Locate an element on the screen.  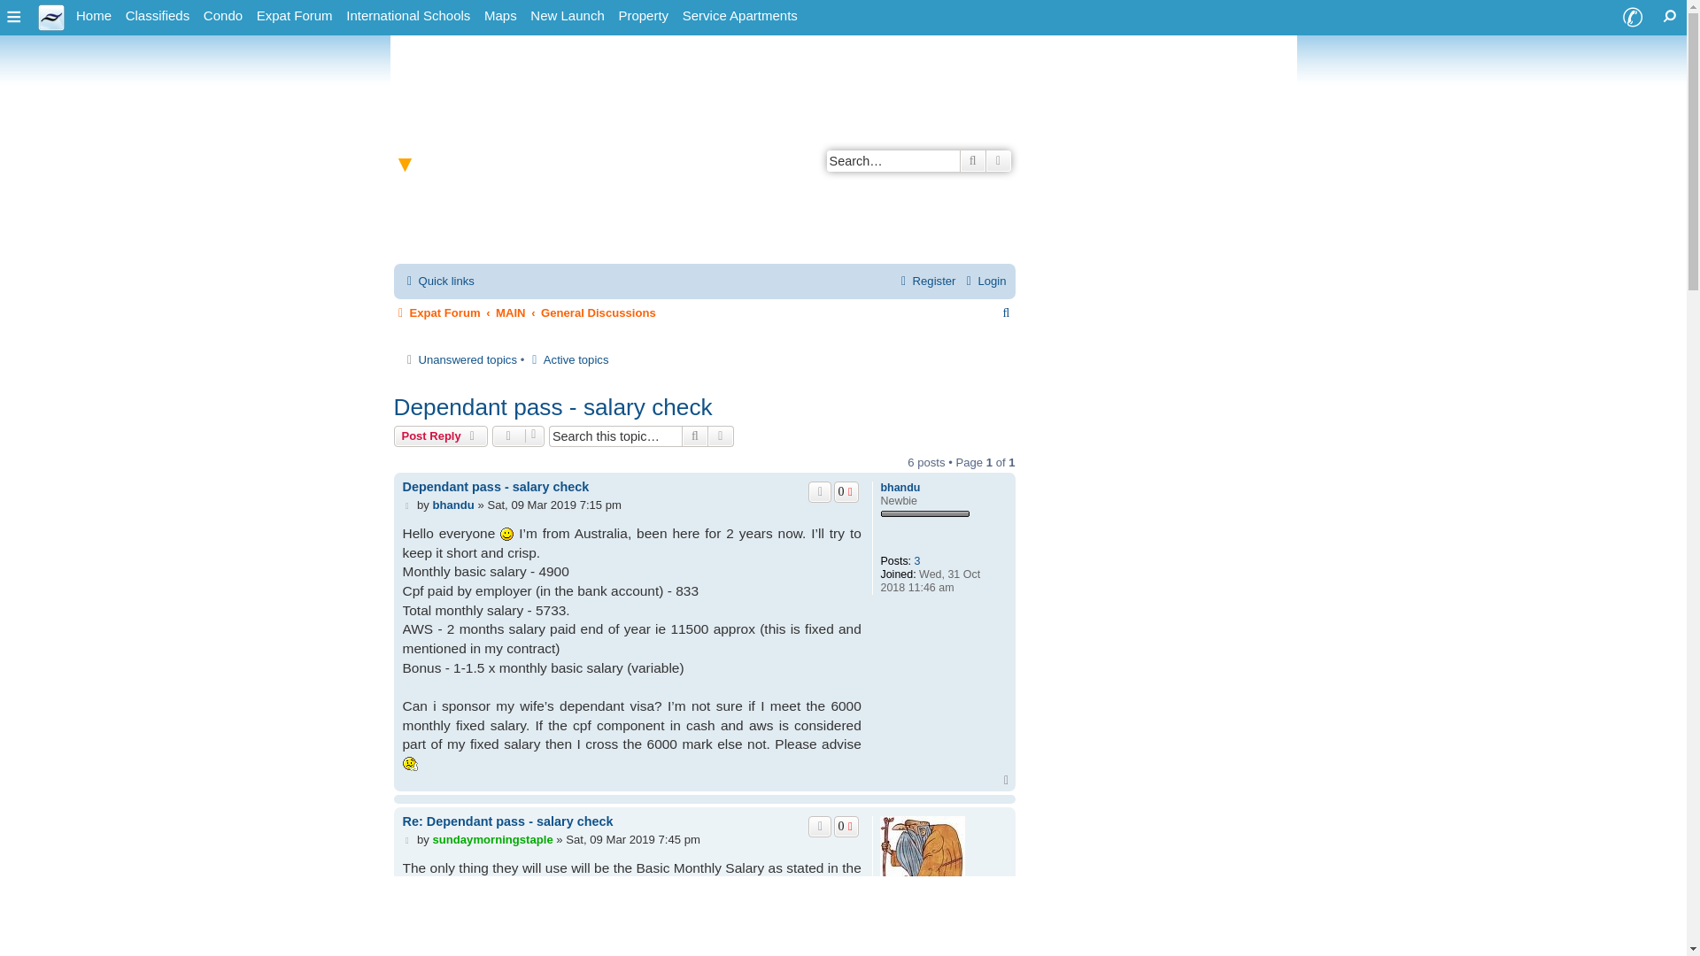
Singapore Expats is located at coordinates (94, 16).